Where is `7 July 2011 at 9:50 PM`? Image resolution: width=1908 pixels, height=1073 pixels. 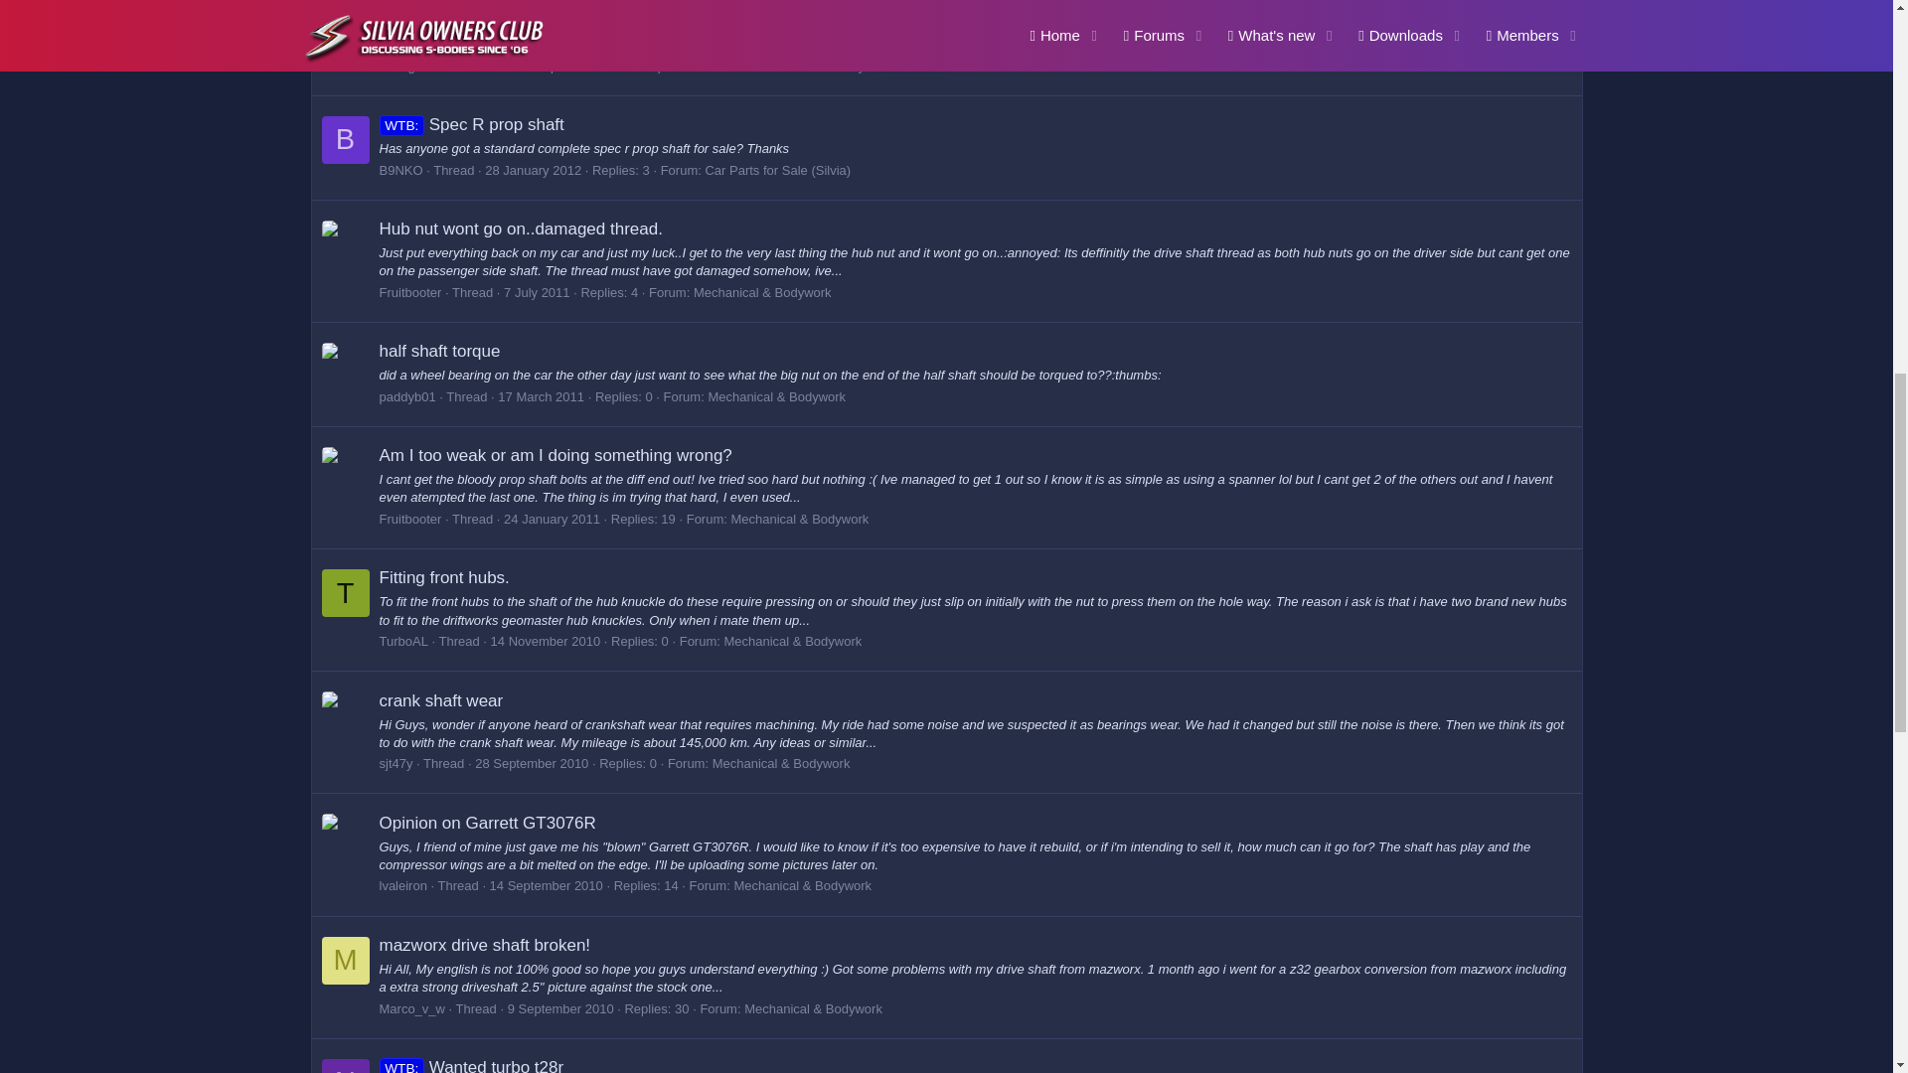 7 July 2011 at 9:50 PM is located at coordinates (537, 292).